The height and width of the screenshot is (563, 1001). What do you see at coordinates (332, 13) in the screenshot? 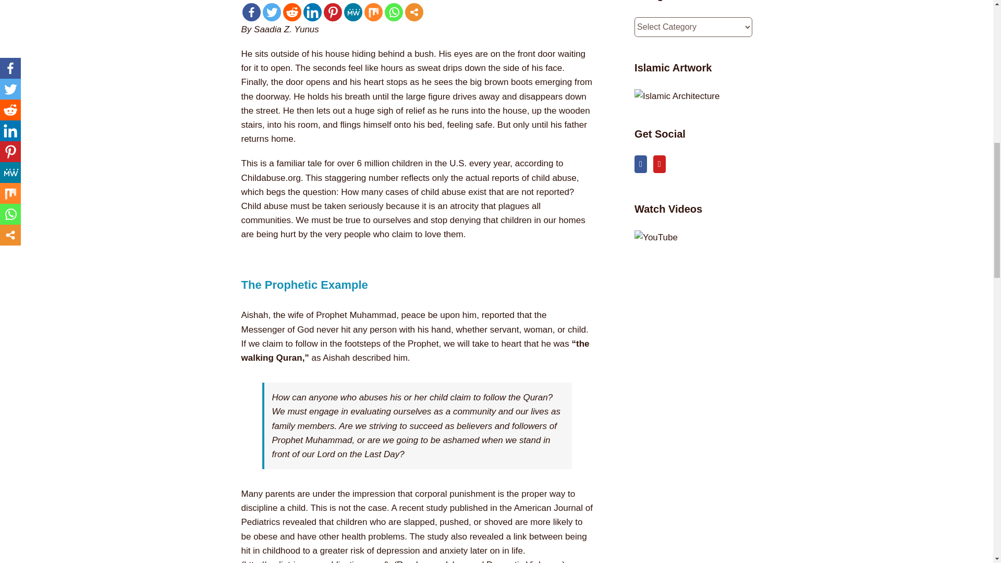
I see `Pinterest` at bounding box center [332, 13].